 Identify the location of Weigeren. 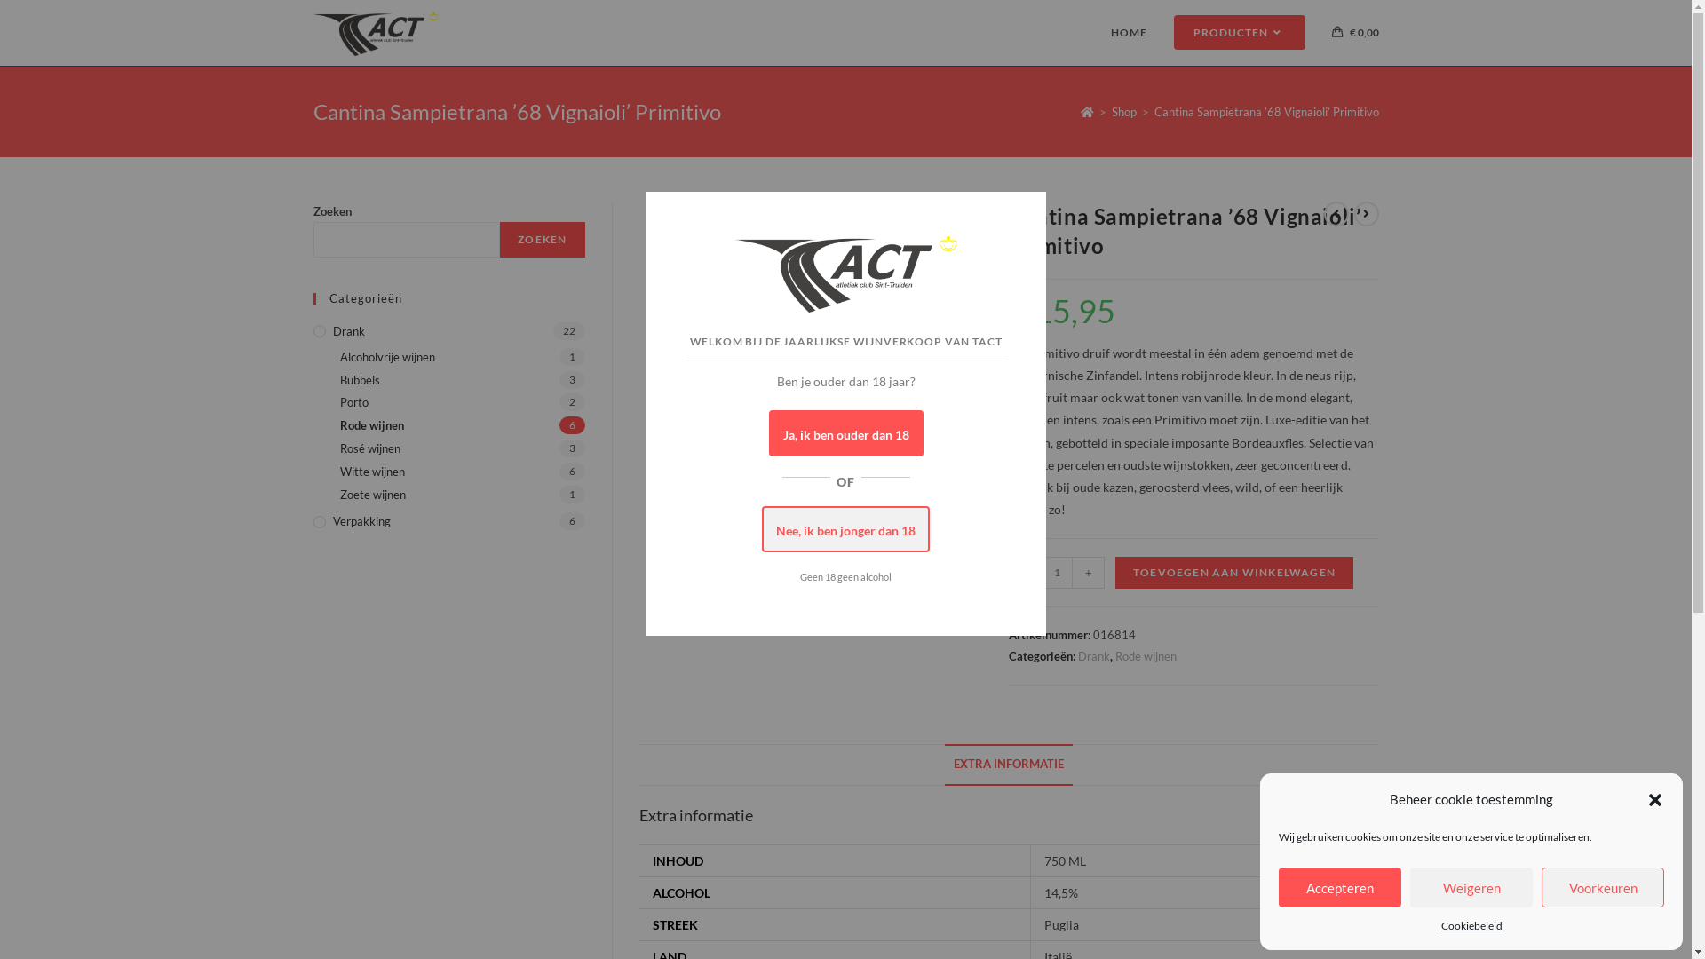
(1471, 888).